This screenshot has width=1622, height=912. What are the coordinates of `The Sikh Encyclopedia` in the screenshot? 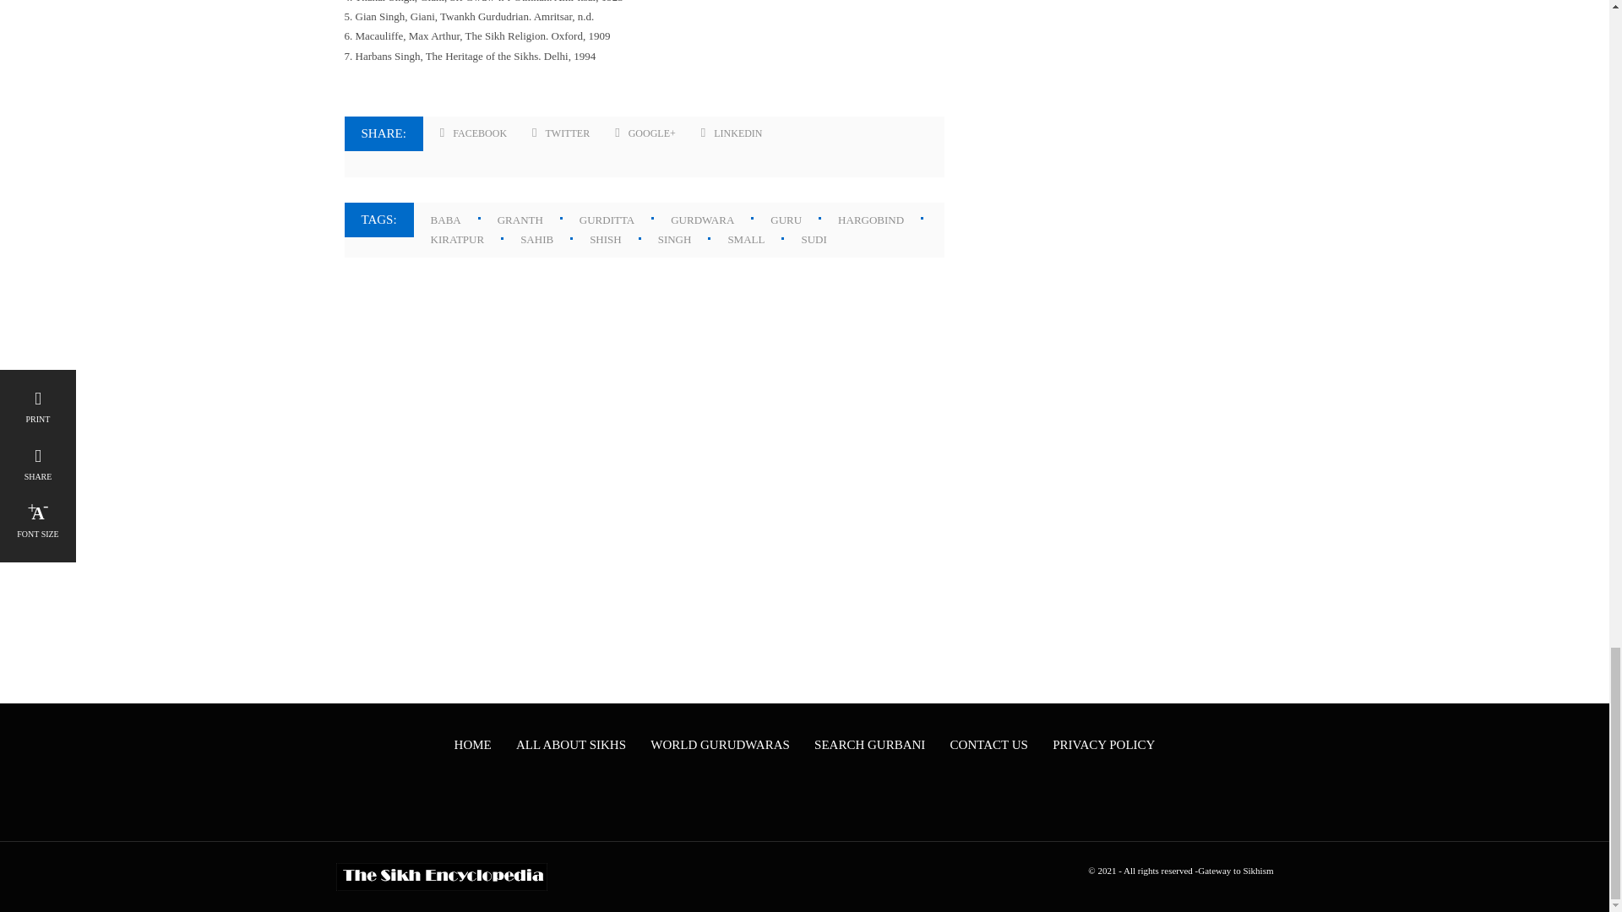 It's located at (441, 877).